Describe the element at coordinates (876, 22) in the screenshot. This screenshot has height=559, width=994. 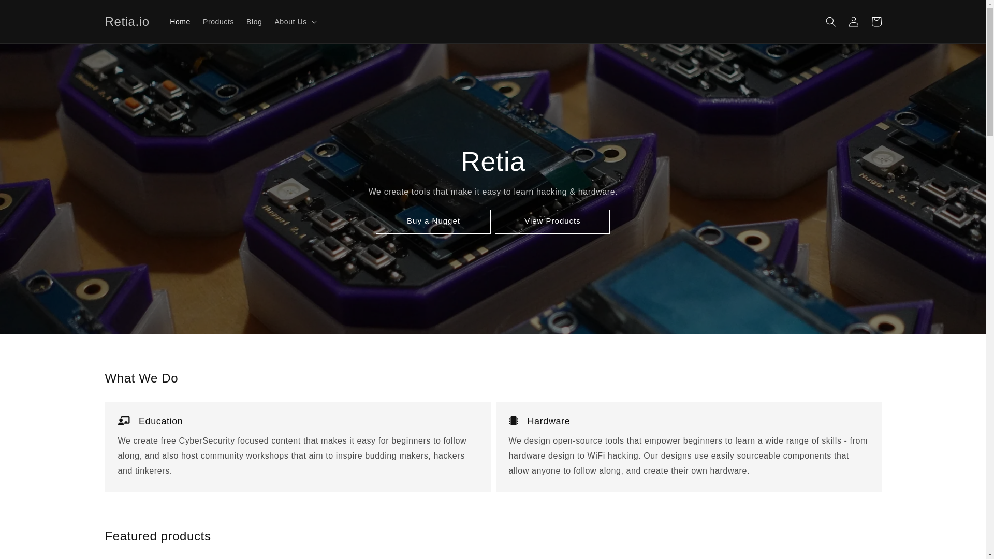
I see `Cart` at that location.